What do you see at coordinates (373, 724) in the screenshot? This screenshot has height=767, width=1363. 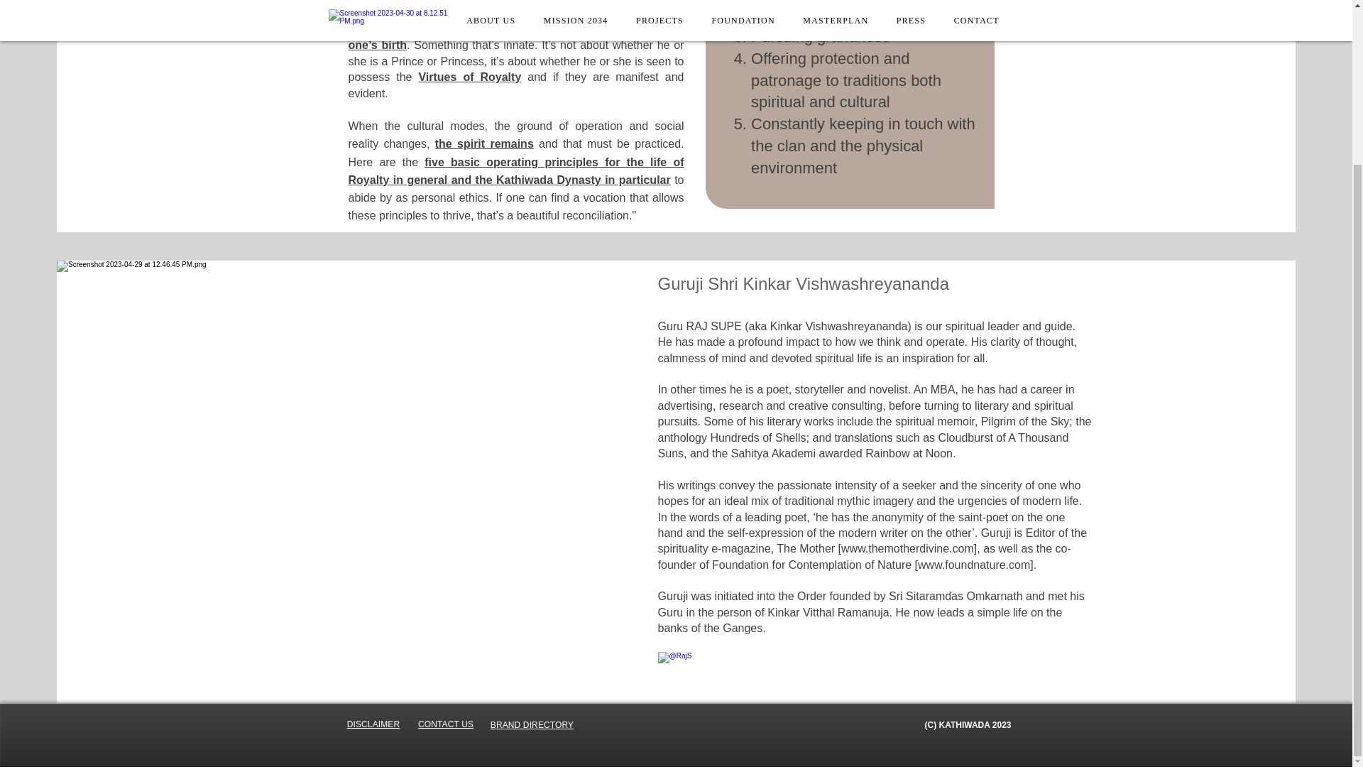 I see `DISCLAIMER` at bounding box center [373, 724].